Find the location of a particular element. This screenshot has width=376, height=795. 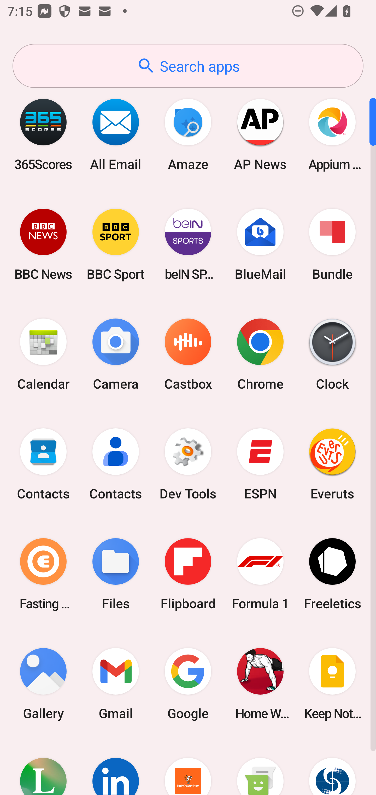

Gallery is located at coordinates (43, 684).